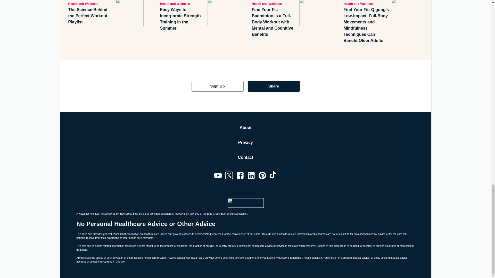  Describe the element at coordinates (245, 143) in the screenshot. I see `Privacy` at that location.